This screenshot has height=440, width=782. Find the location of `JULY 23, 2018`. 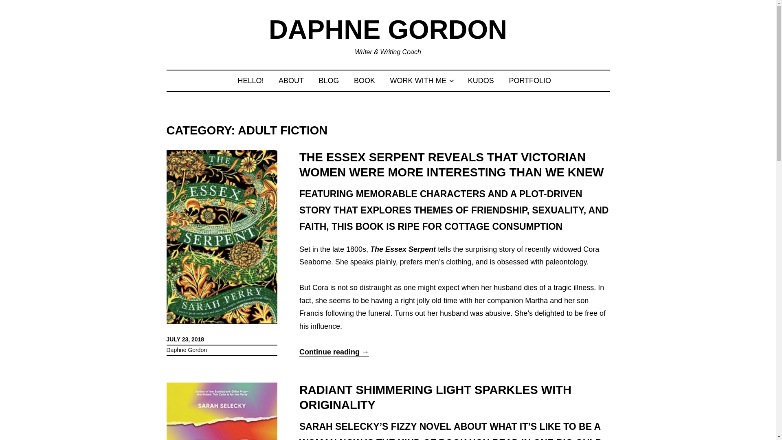

JULY 23, 2018 is located at coordinates (185, 339).